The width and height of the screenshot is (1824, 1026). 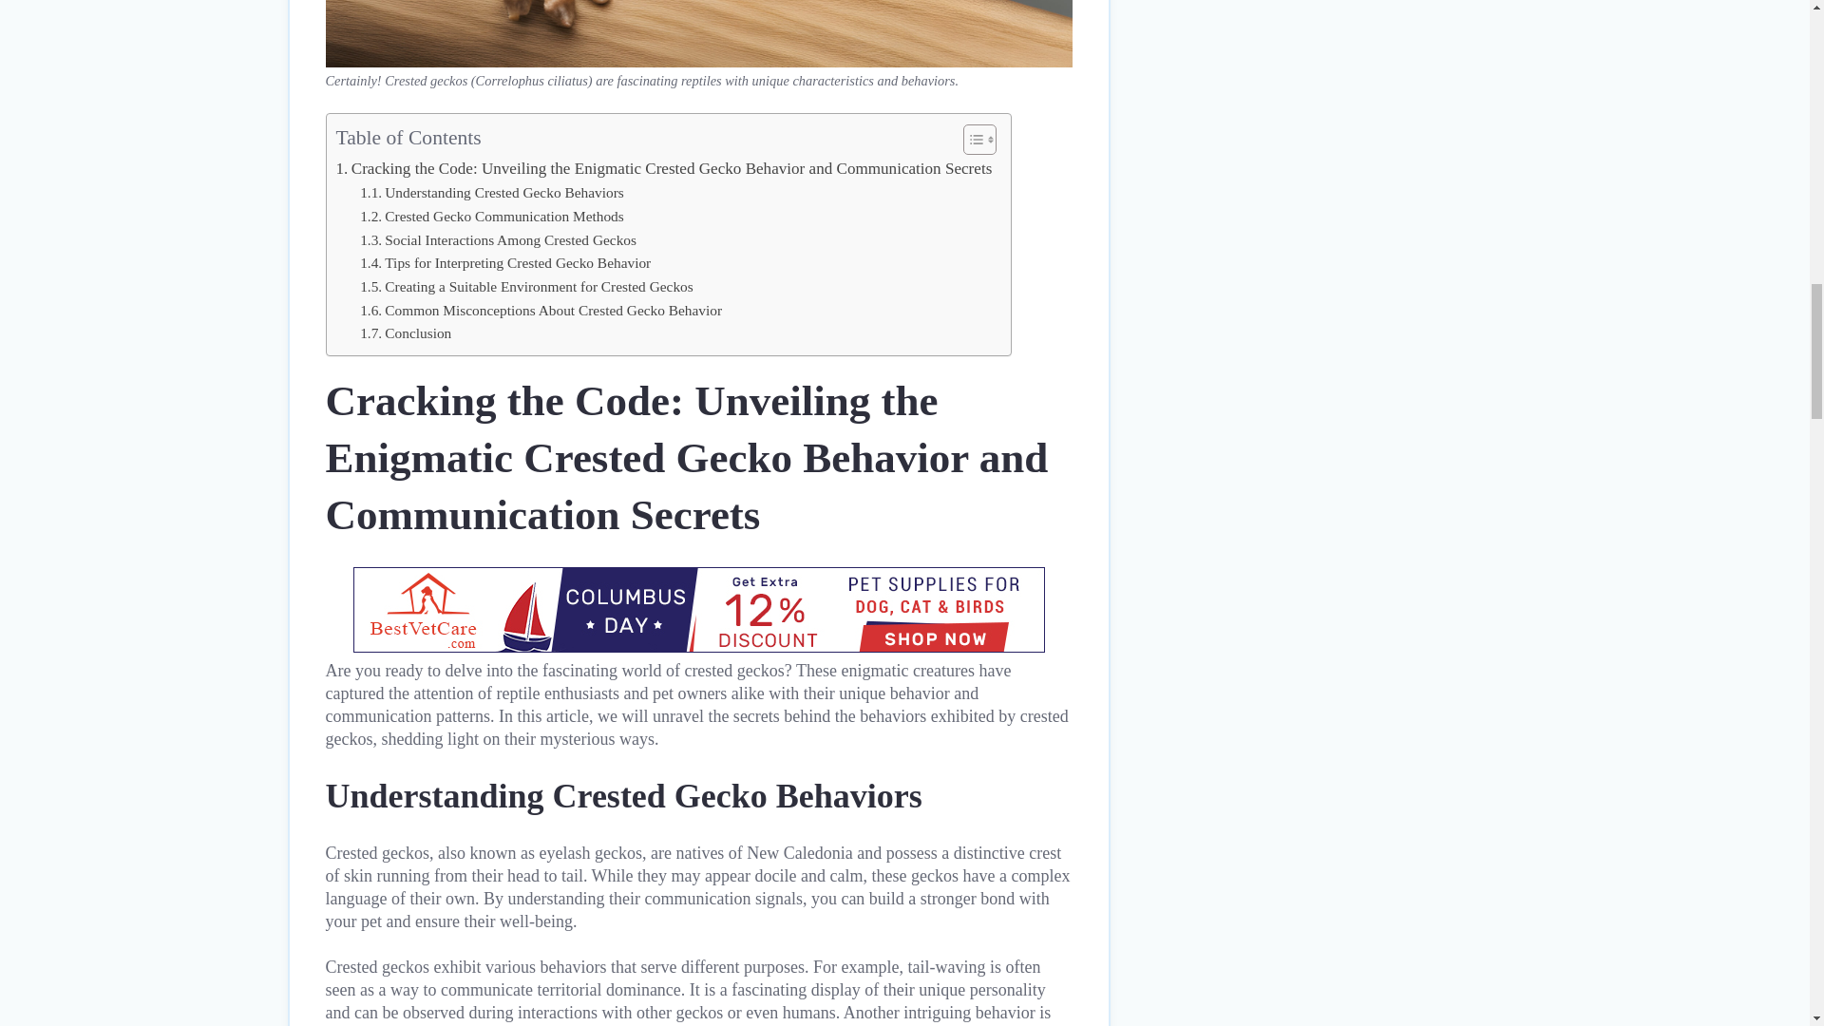 I want to click on Conclusion, so click(x=405, y=333).